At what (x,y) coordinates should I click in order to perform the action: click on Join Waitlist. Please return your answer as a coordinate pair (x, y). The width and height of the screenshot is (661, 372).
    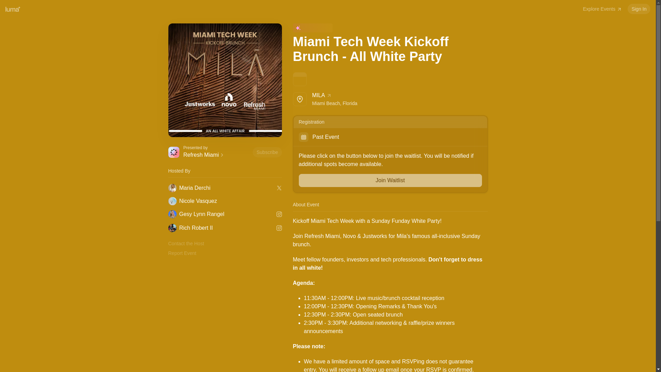
    Looking at the image, I should click on (220, 214).